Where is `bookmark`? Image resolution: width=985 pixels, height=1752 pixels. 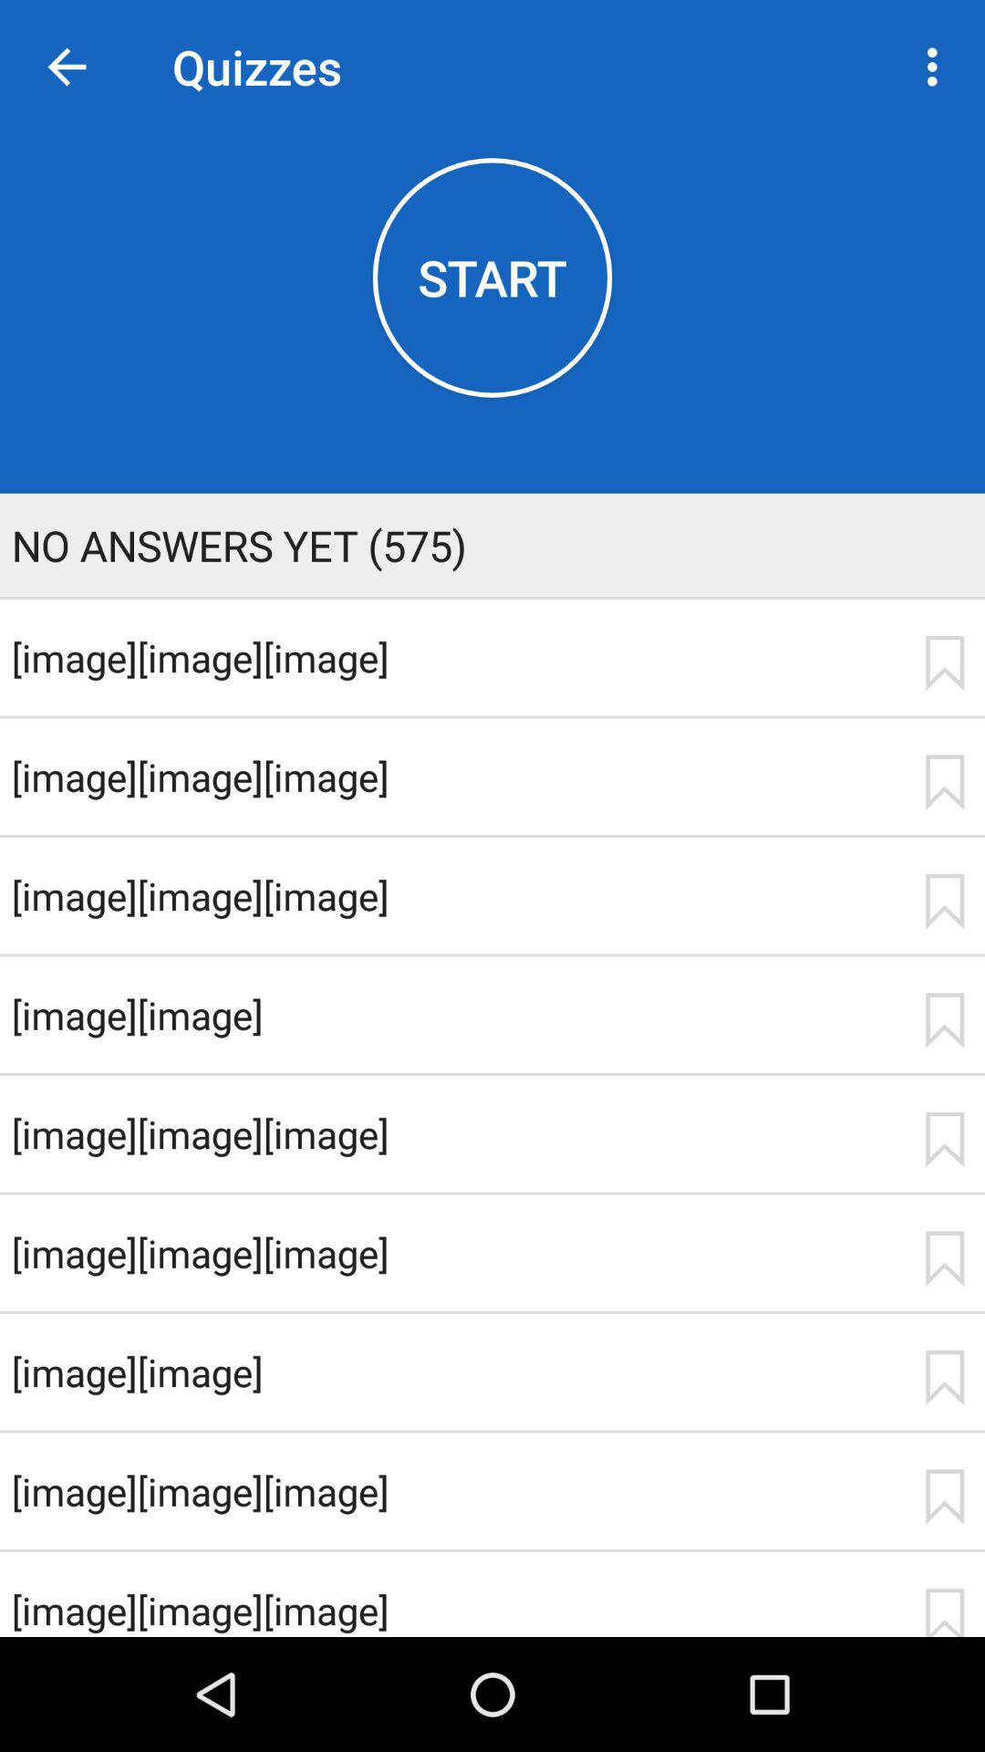 bookmark is located at coordinates (944, 1258).